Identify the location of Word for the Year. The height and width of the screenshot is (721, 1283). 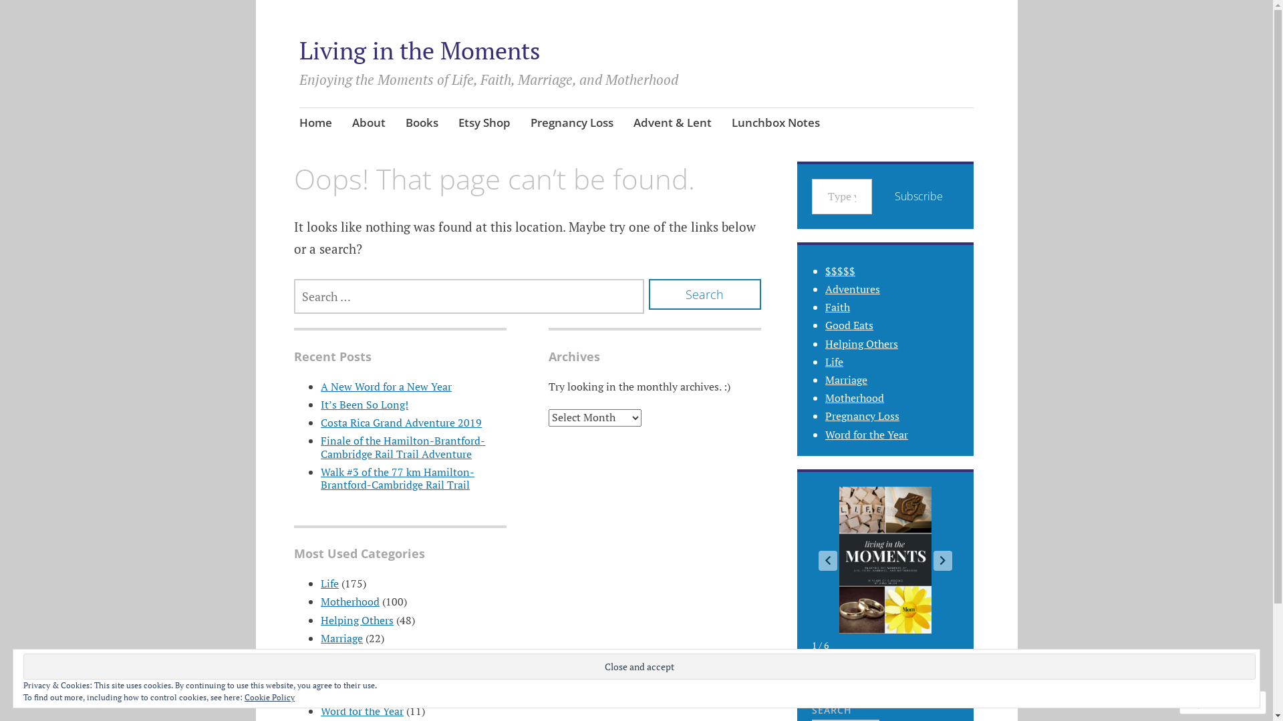
(362, 711).